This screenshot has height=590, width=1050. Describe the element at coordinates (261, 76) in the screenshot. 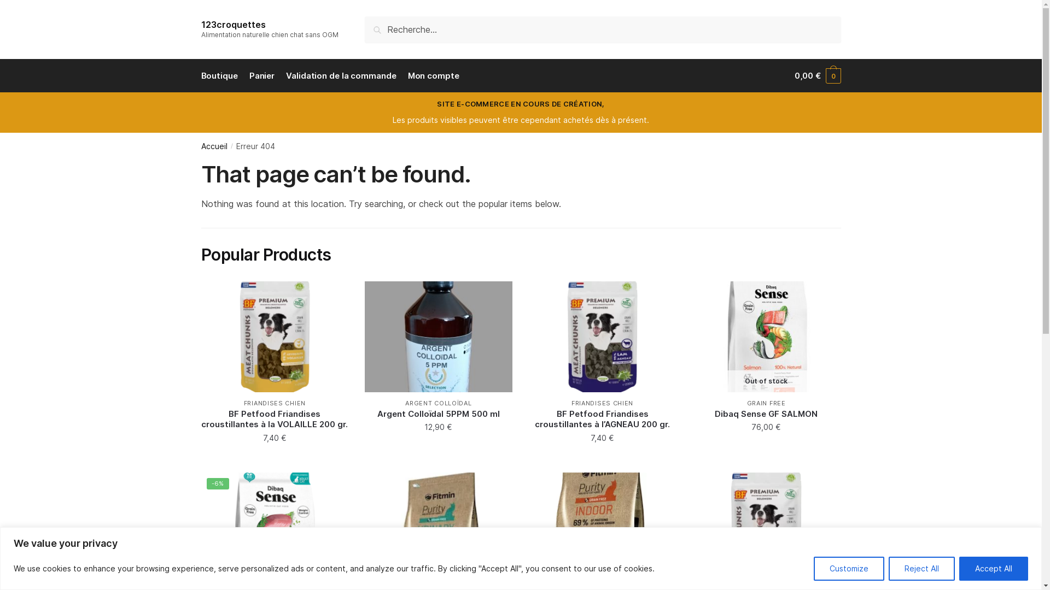

I see `Panier` at that location.